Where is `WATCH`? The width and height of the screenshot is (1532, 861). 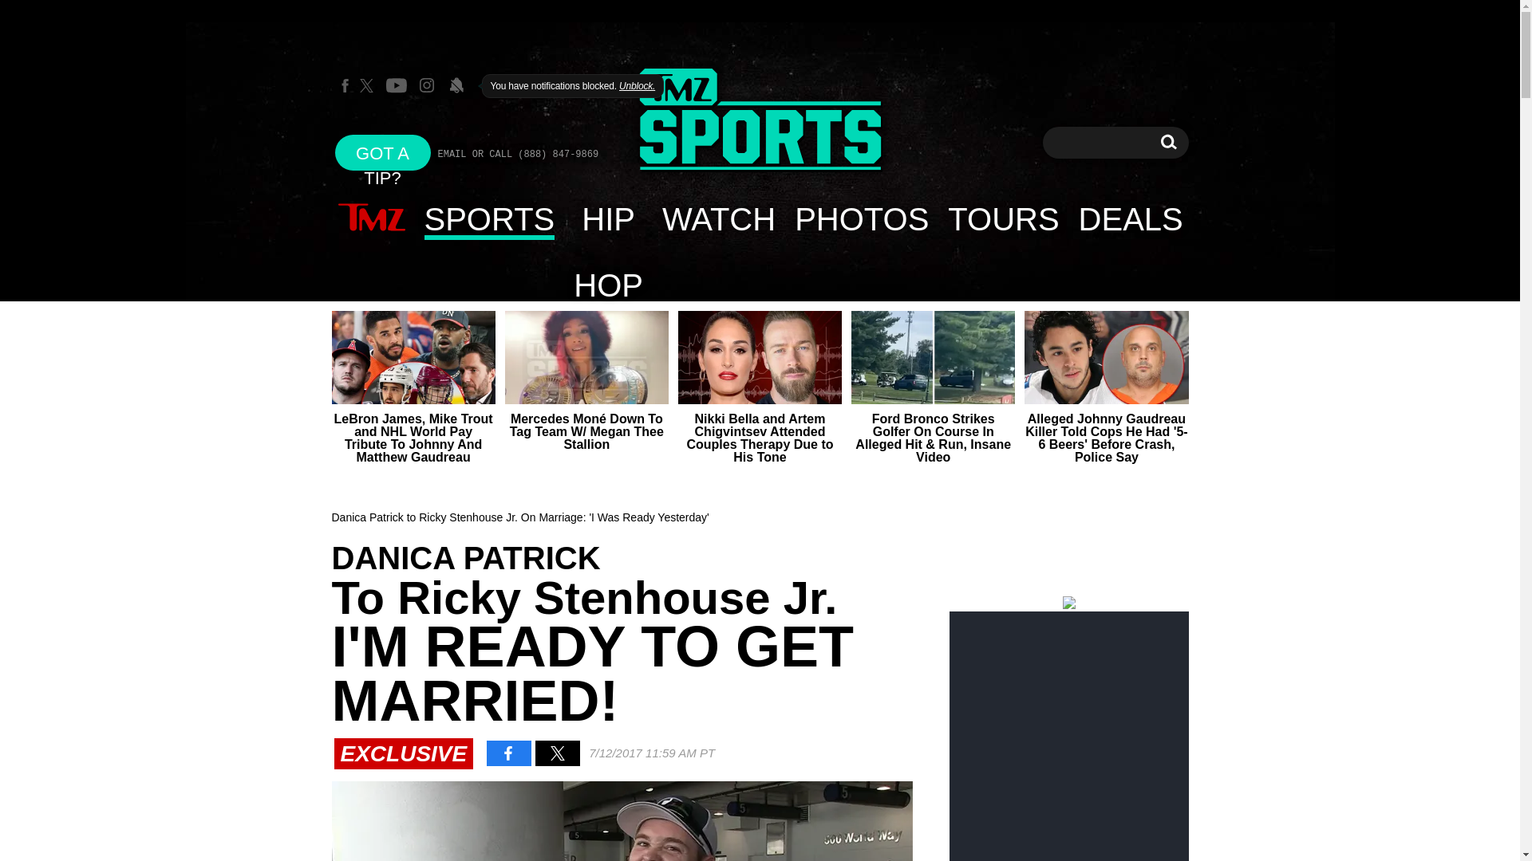 WATCH is located at coordinates (1168, 142).